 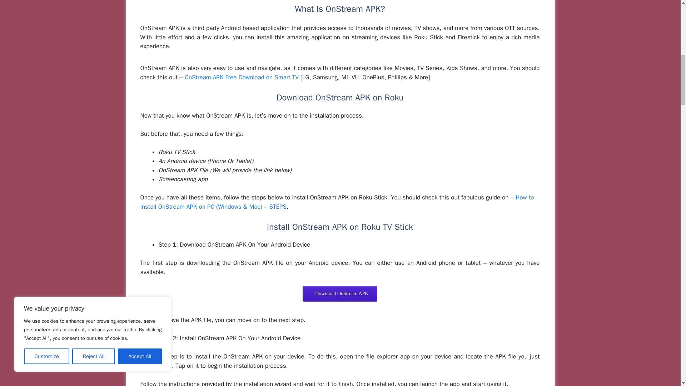 What do you see at coordinates (663, 339) in the screenshot?
I see `Scroll back to top` at bounding box center [663, 339].